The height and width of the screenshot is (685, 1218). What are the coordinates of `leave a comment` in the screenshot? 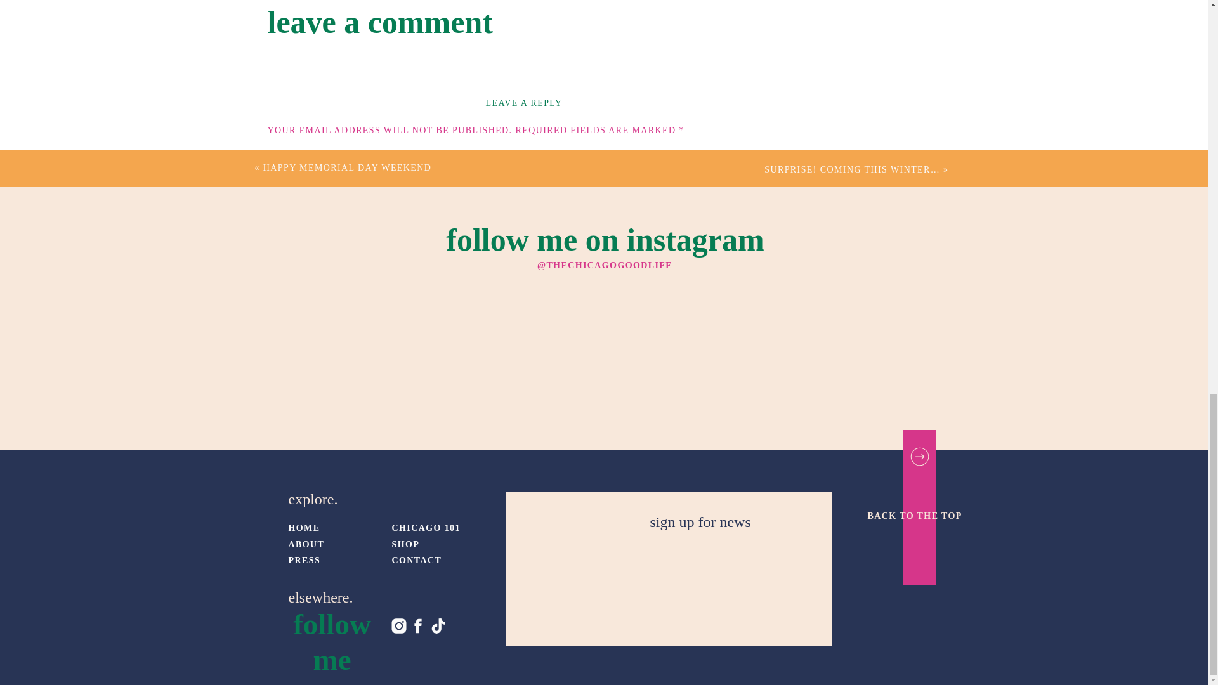 It's located at (381, 22).